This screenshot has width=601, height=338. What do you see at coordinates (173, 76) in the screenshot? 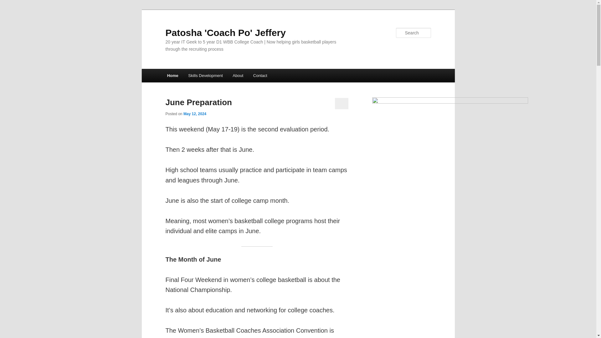
I see `Home` at bounding box center [173, 76].